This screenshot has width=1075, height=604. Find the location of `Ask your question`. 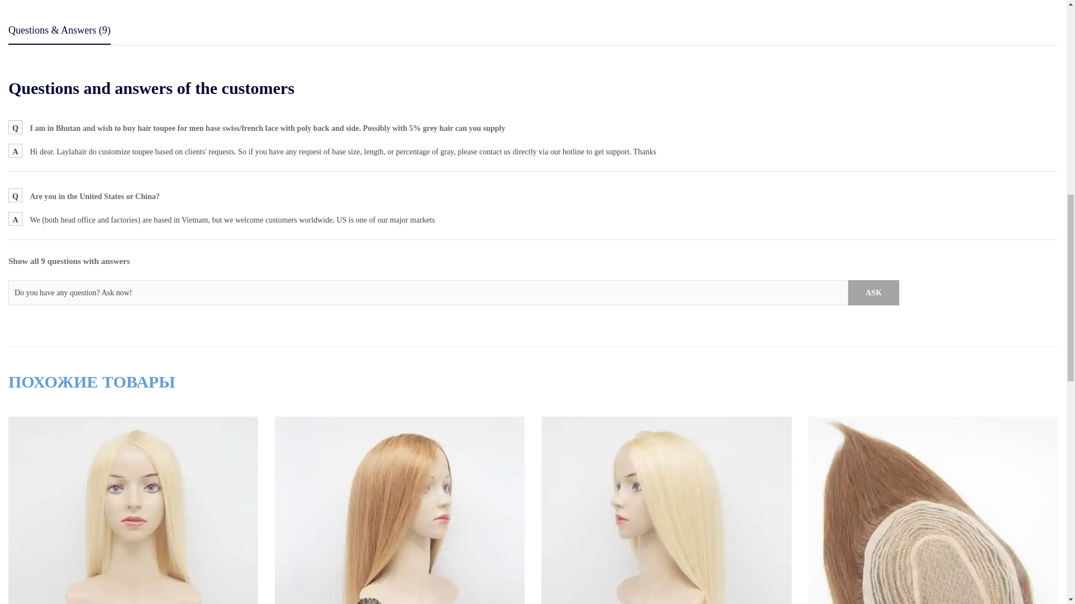

Ask your question is located at coordinates (873, 293).